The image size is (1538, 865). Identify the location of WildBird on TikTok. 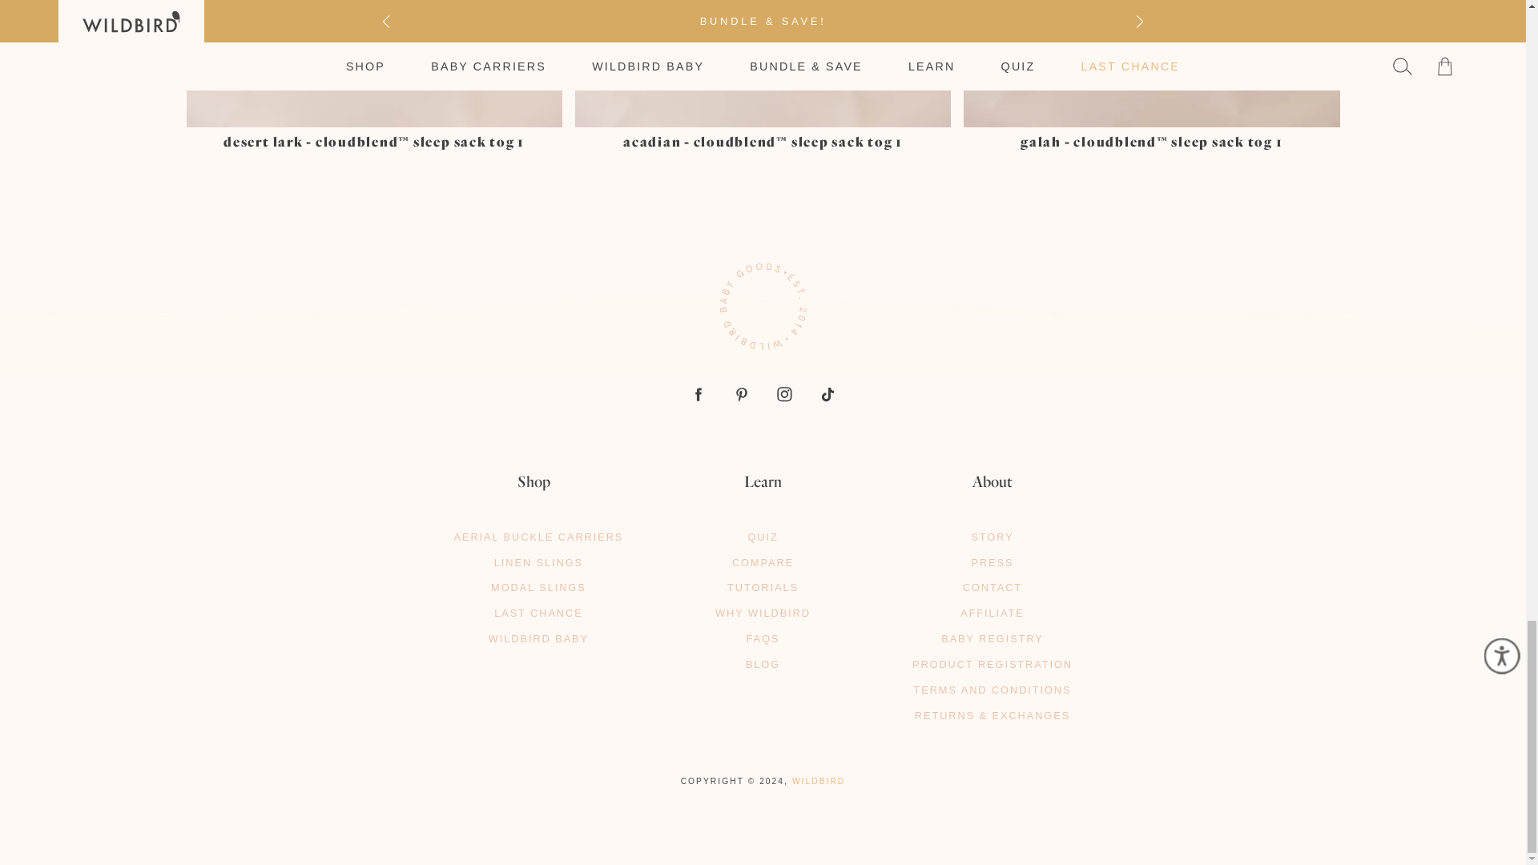
(828, 394).